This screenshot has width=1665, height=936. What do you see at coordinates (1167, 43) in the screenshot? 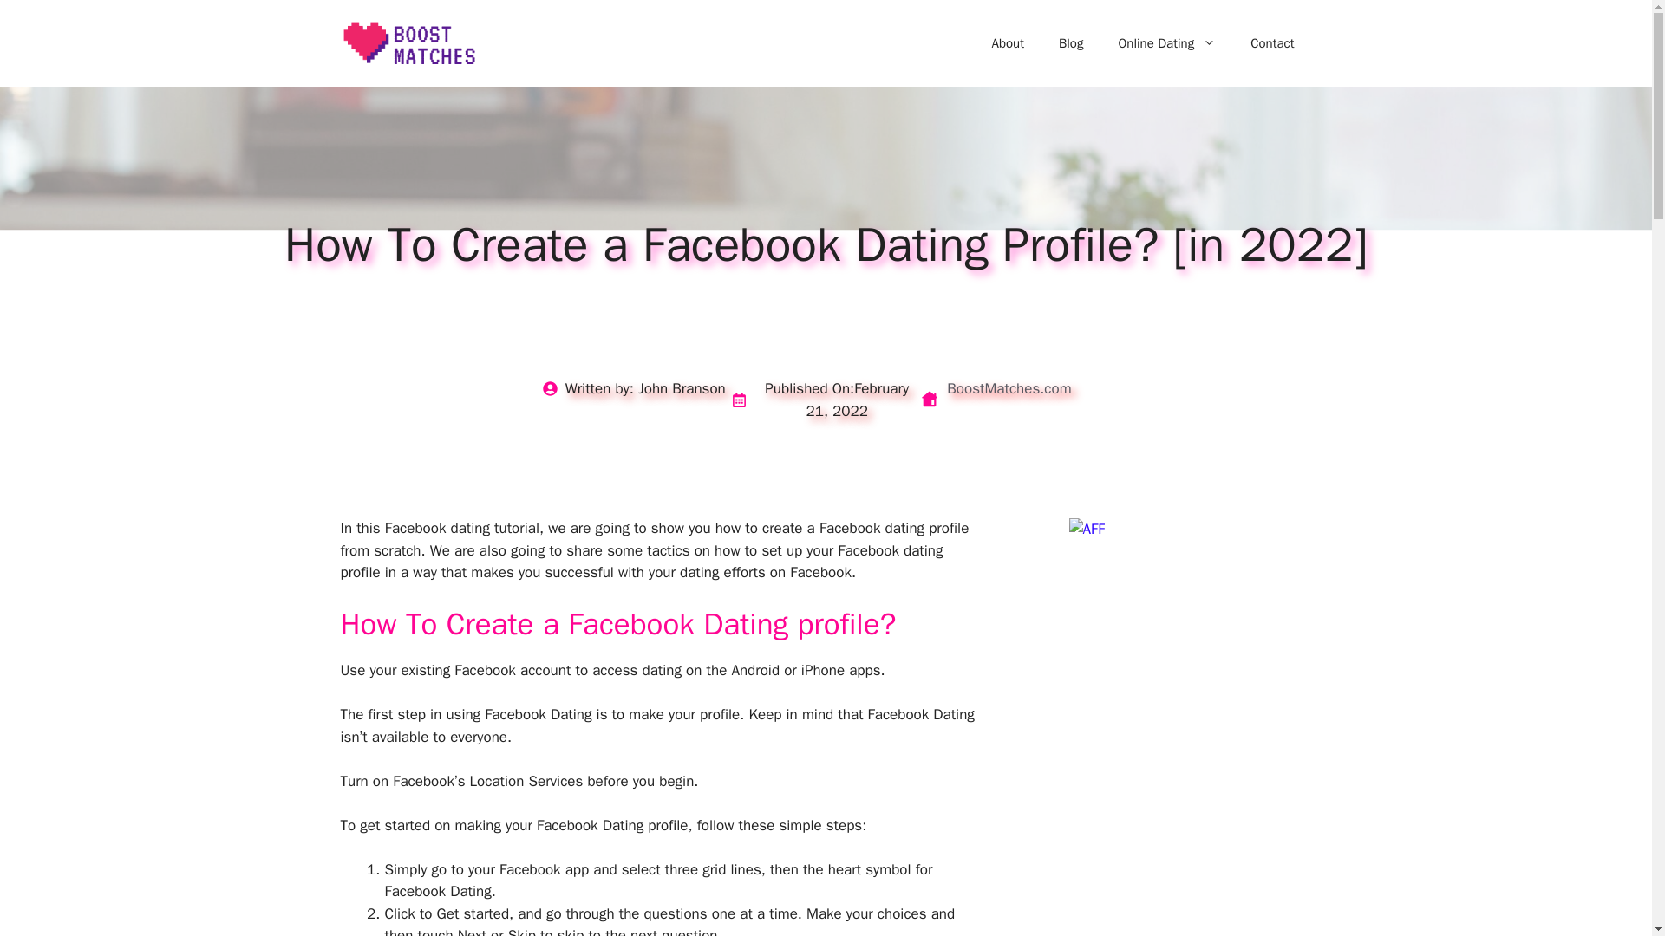
I see `Online Dating` at bounding box center [1167, 43].